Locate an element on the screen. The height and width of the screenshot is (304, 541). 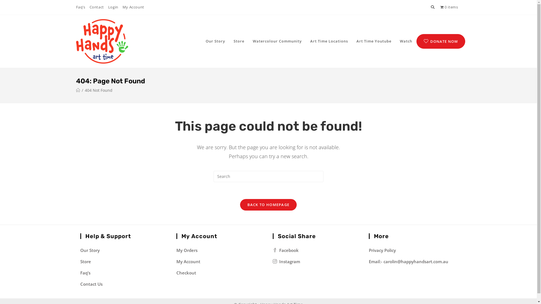
Watch is located at coordinates (406, 41).